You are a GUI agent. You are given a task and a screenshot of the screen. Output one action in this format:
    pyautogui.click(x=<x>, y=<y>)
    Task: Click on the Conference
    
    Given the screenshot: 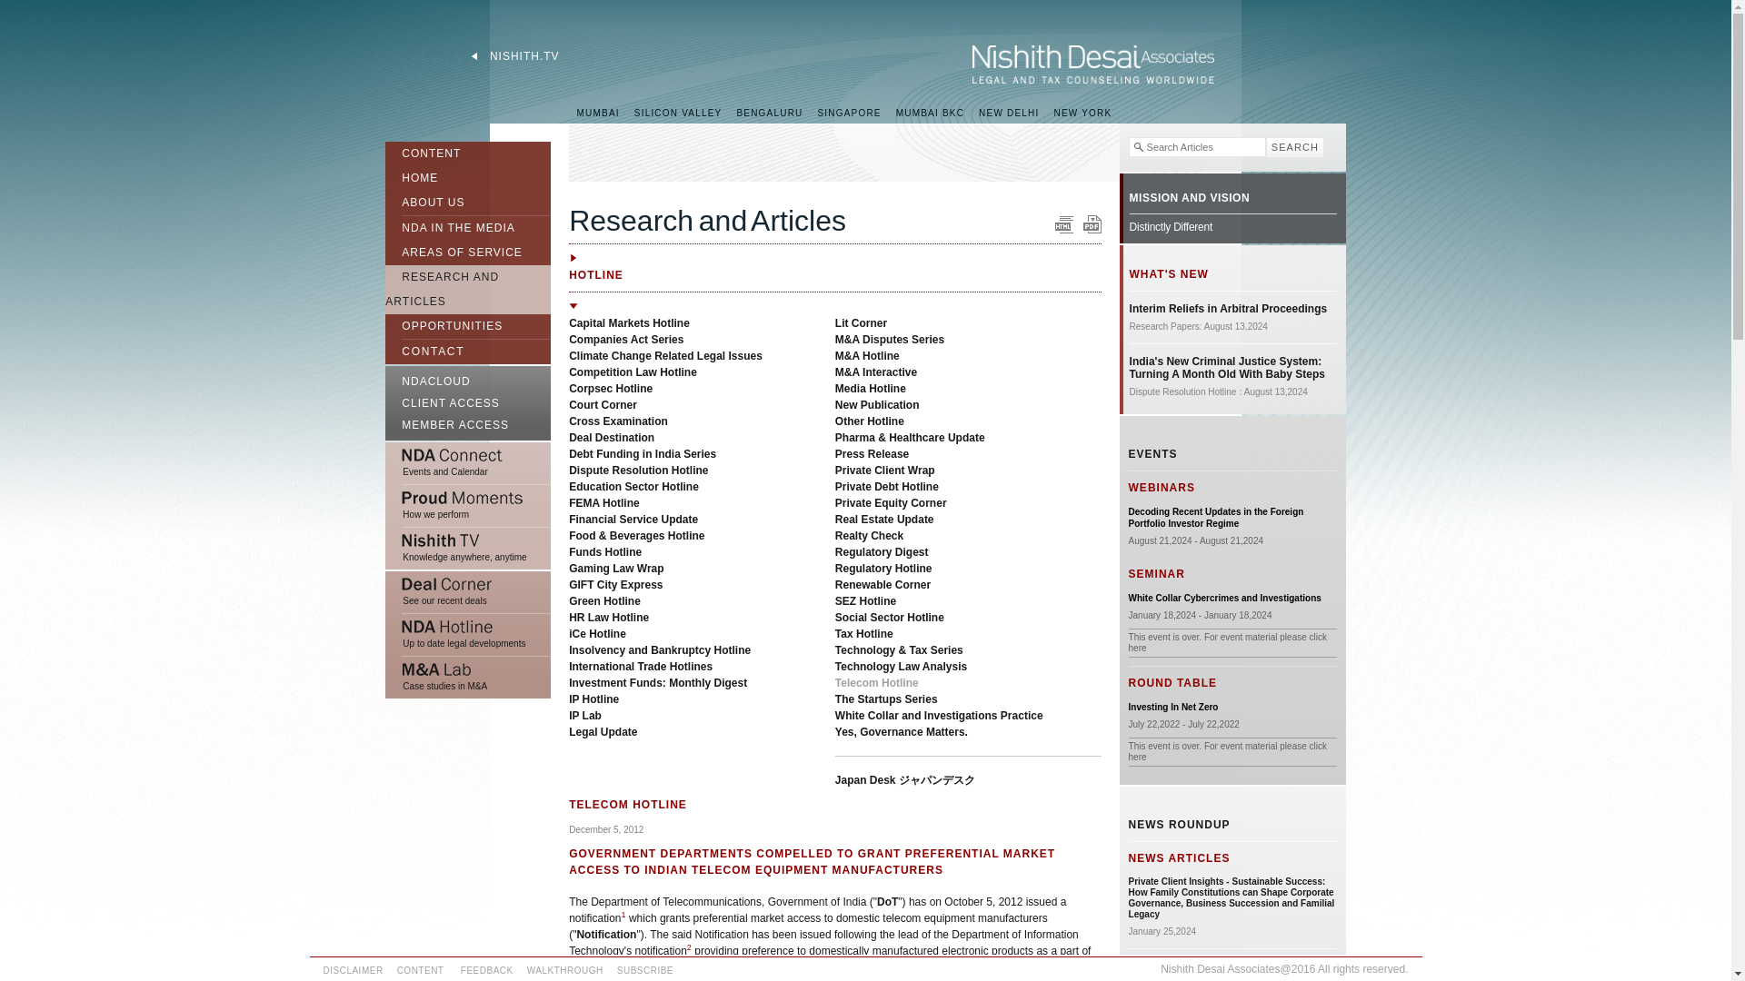 What is the action you would take?
    pyautogui.click(x=1225, y=598)
    